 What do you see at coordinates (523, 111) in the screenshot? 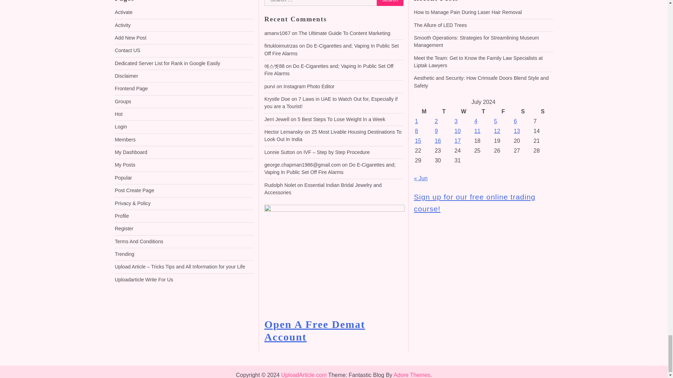
I see `Saturday` at bounding box center [523, 111].